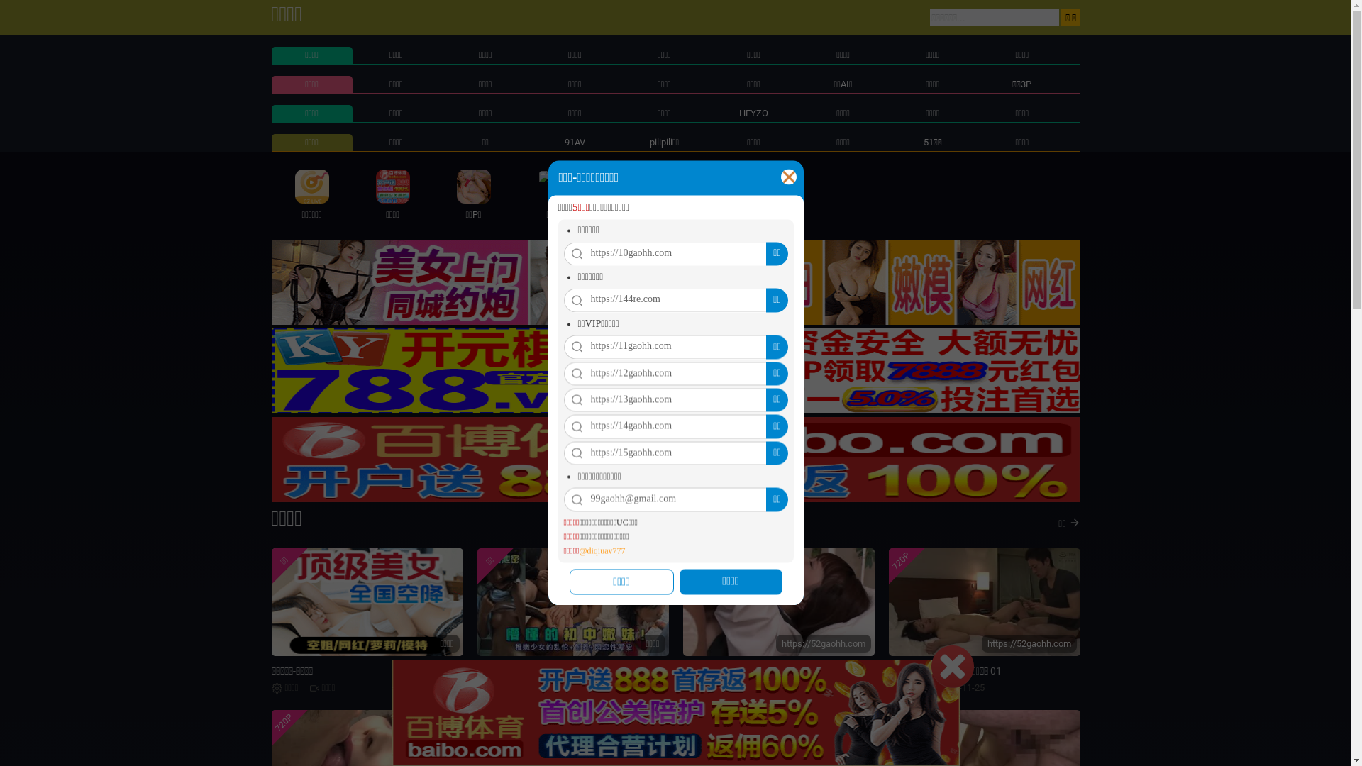  What do you see at coordinates (753, 113) in the screenshot?
I see `HEYZO` at bounding box center [753, 113].